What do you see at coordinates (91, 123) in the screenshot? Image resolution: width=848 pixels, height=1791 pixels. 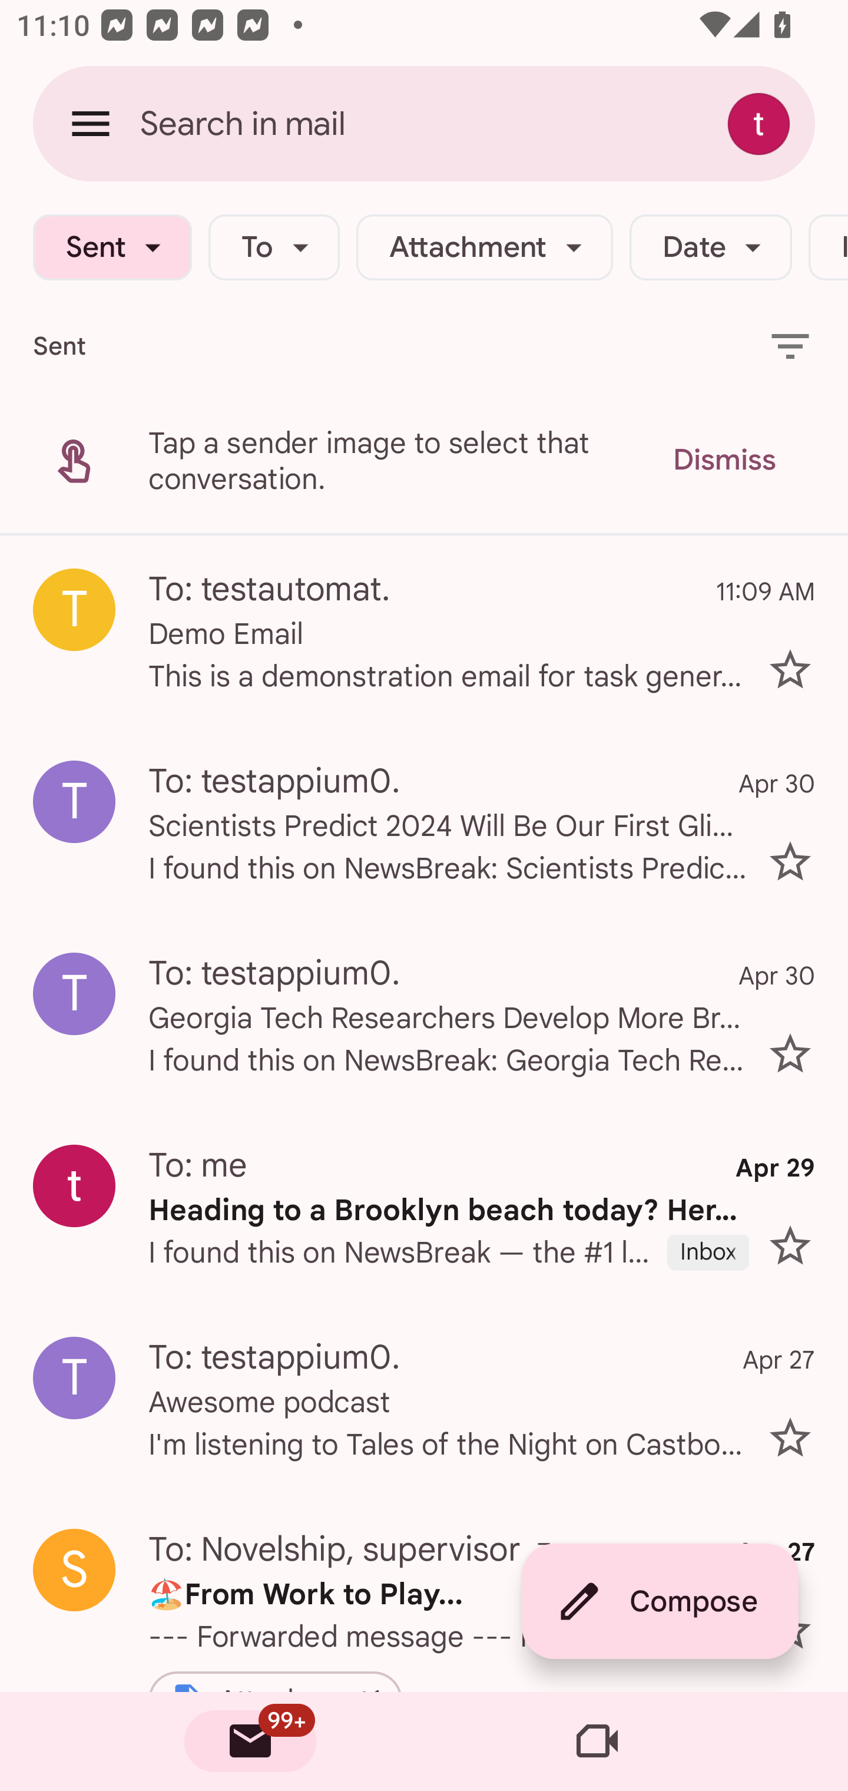 I see `Open navigation drawer` at bounding box center [91, 123].